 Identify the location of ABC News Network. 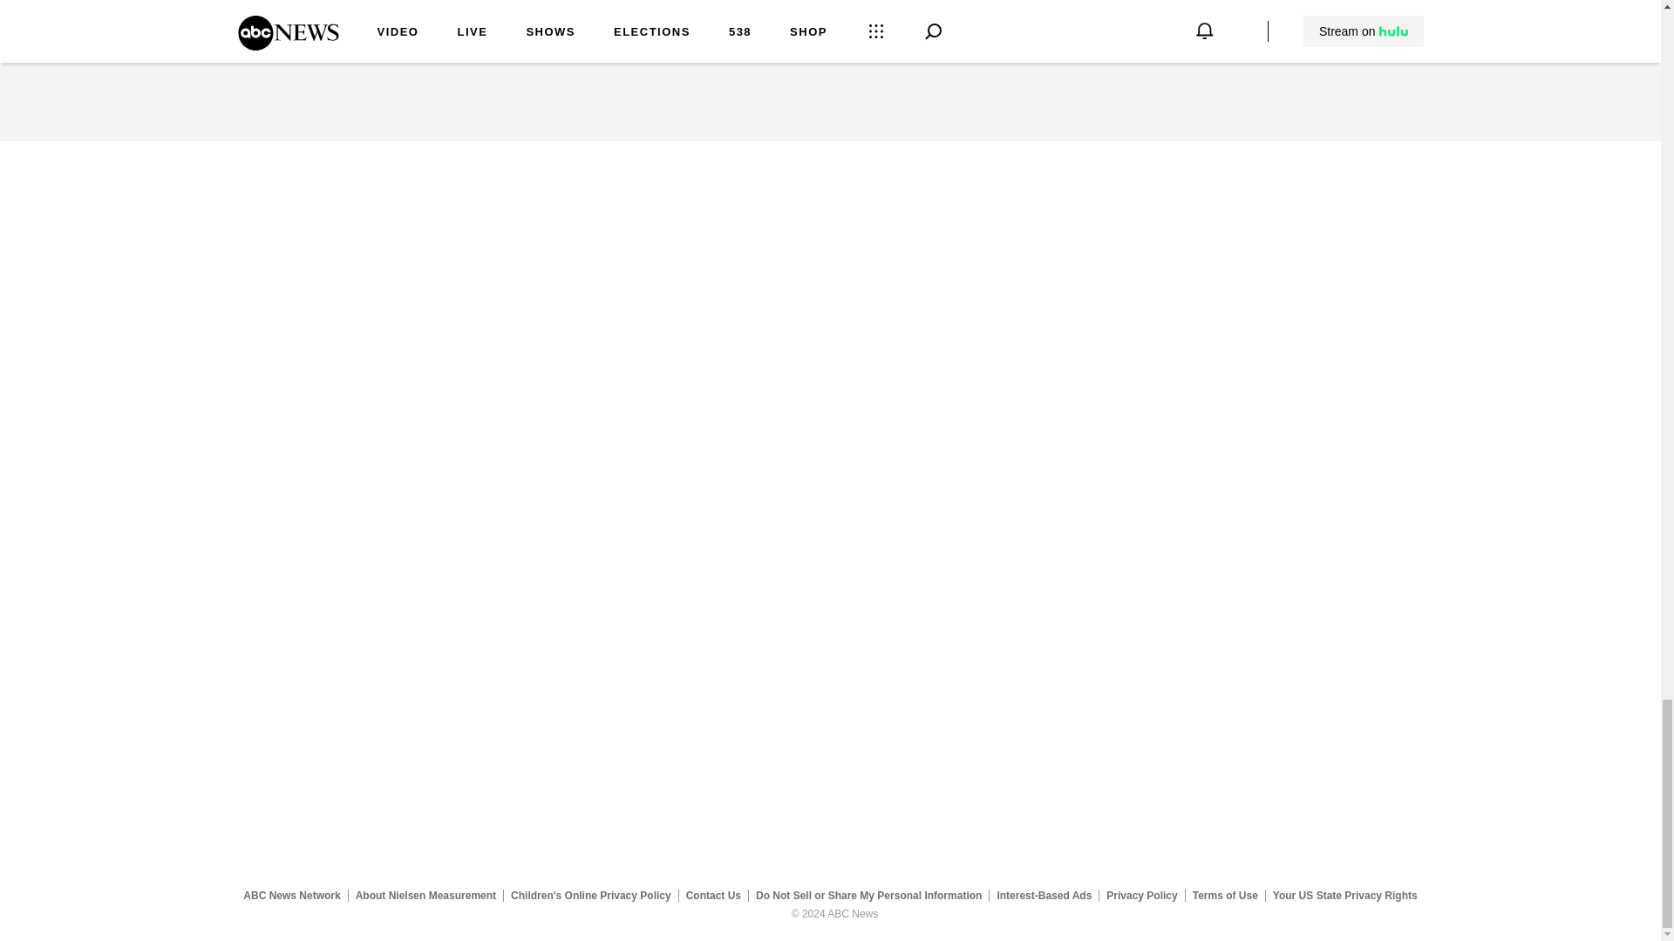
(291, 895).